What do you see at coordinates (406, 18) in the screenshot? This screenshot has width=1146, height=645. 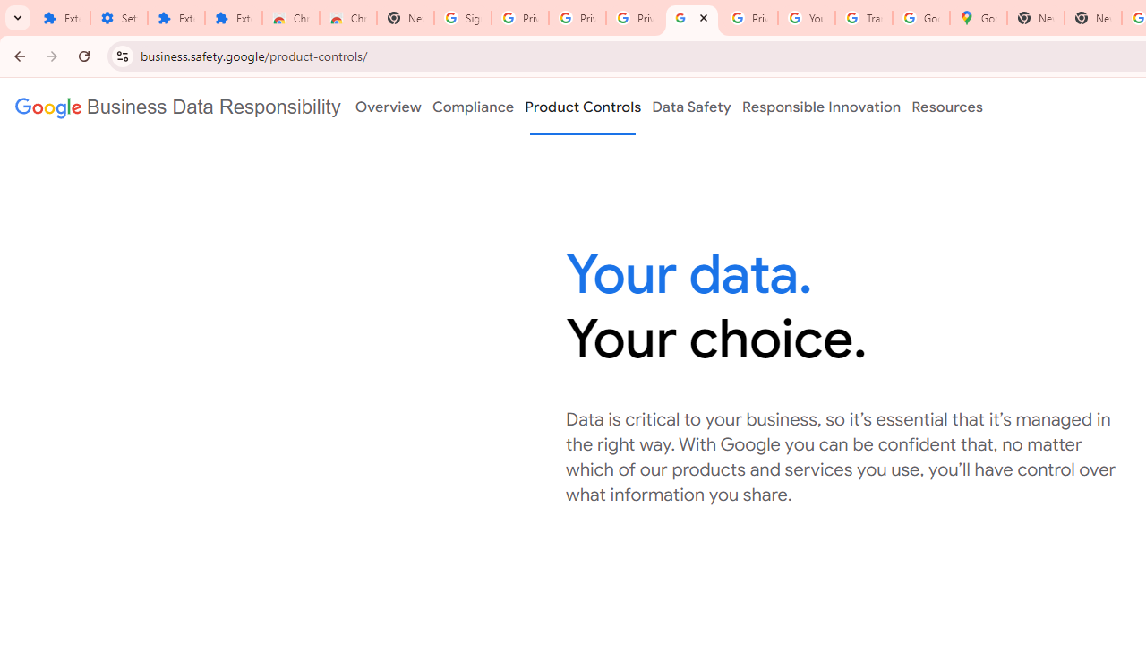 I see `New Tab` at bounding box center [406, 18].